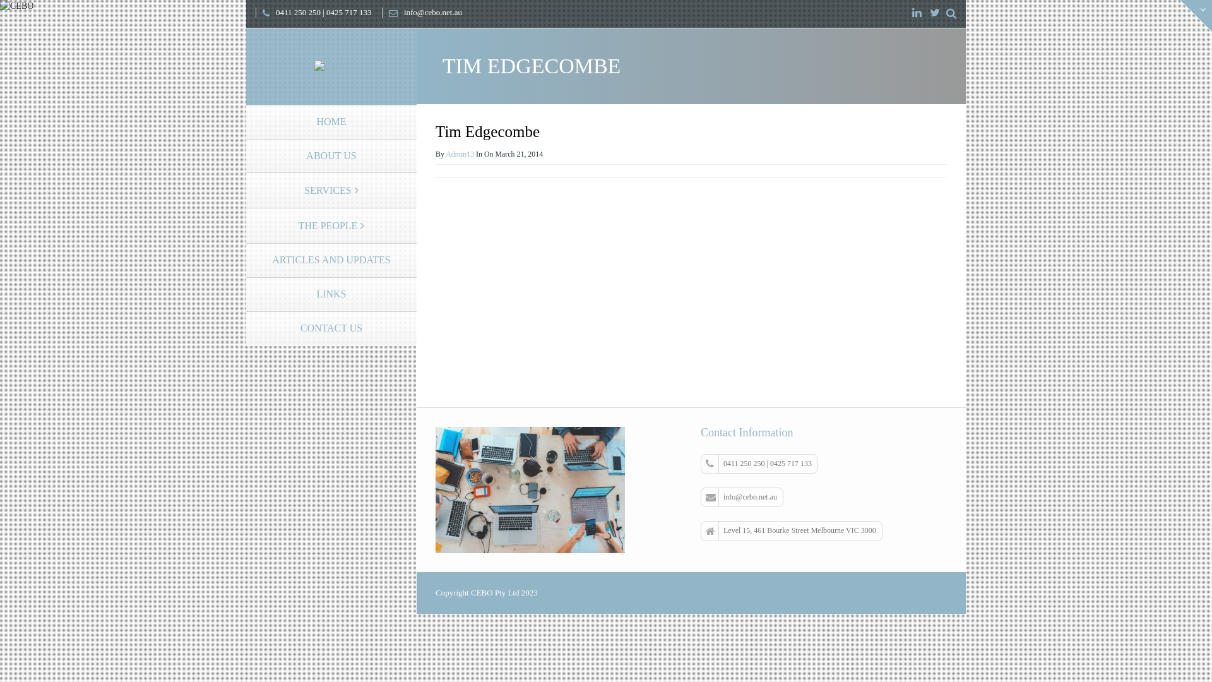  I want to click on Admin13, so click(460, 153).